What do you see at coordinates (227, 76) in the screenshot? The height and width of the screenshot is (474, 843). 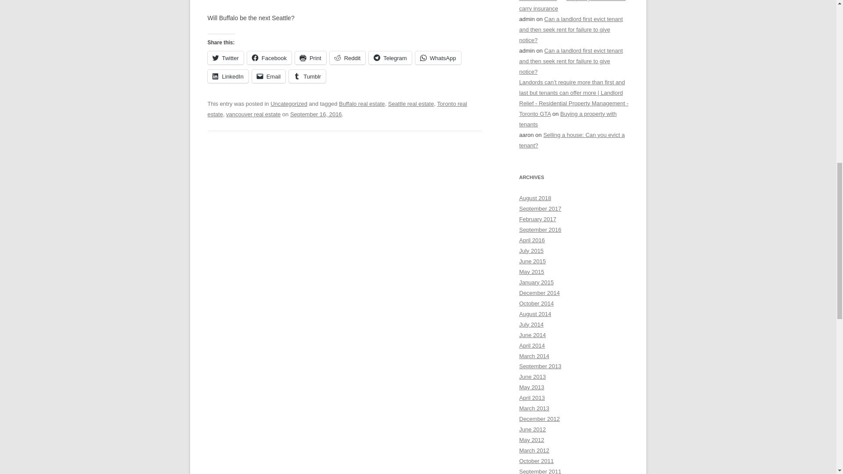 I see `Click to share on LinkedIn` at bounding box center [227, 76].